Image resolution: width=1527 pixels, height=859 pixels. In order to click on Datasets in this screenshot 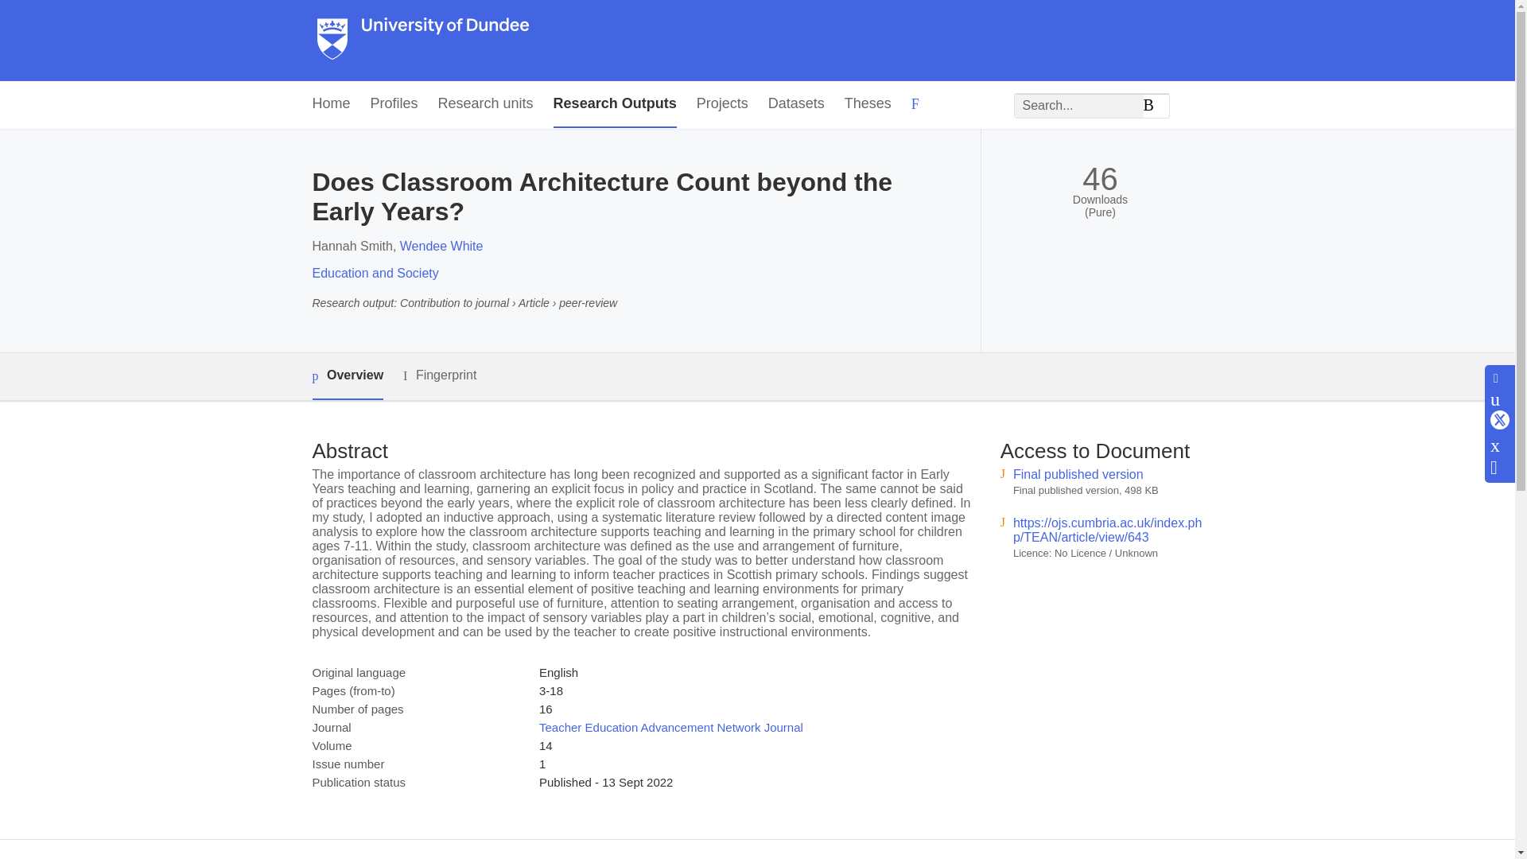, I will do `click(795, 103)`.